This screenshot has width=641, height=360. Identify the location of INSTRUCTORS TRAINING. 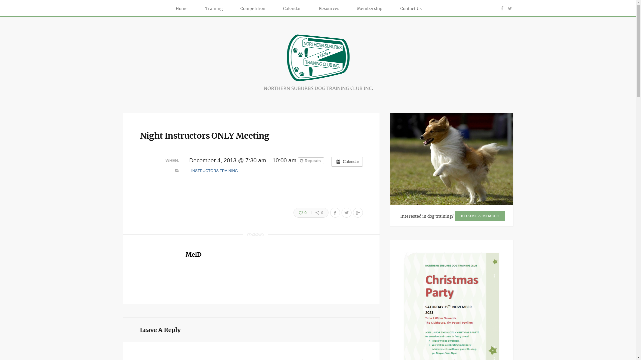
(214, 171).